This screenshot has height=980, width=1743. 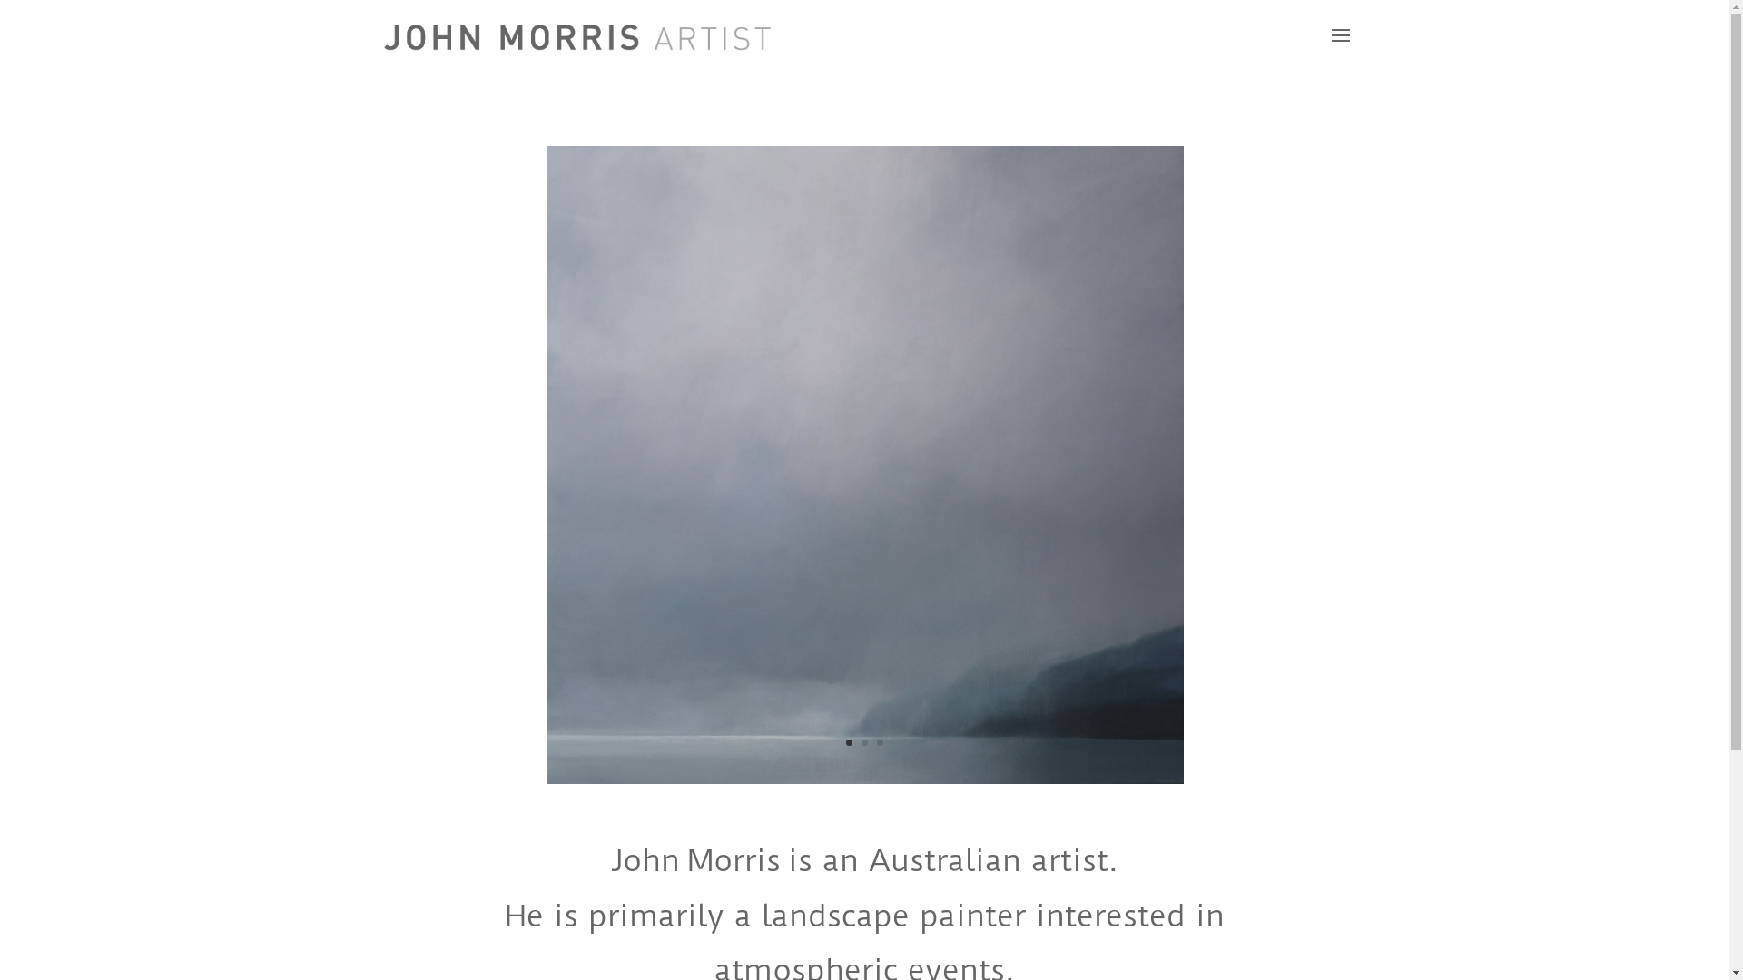 I want to click on 1, so click(x=850, y=742).